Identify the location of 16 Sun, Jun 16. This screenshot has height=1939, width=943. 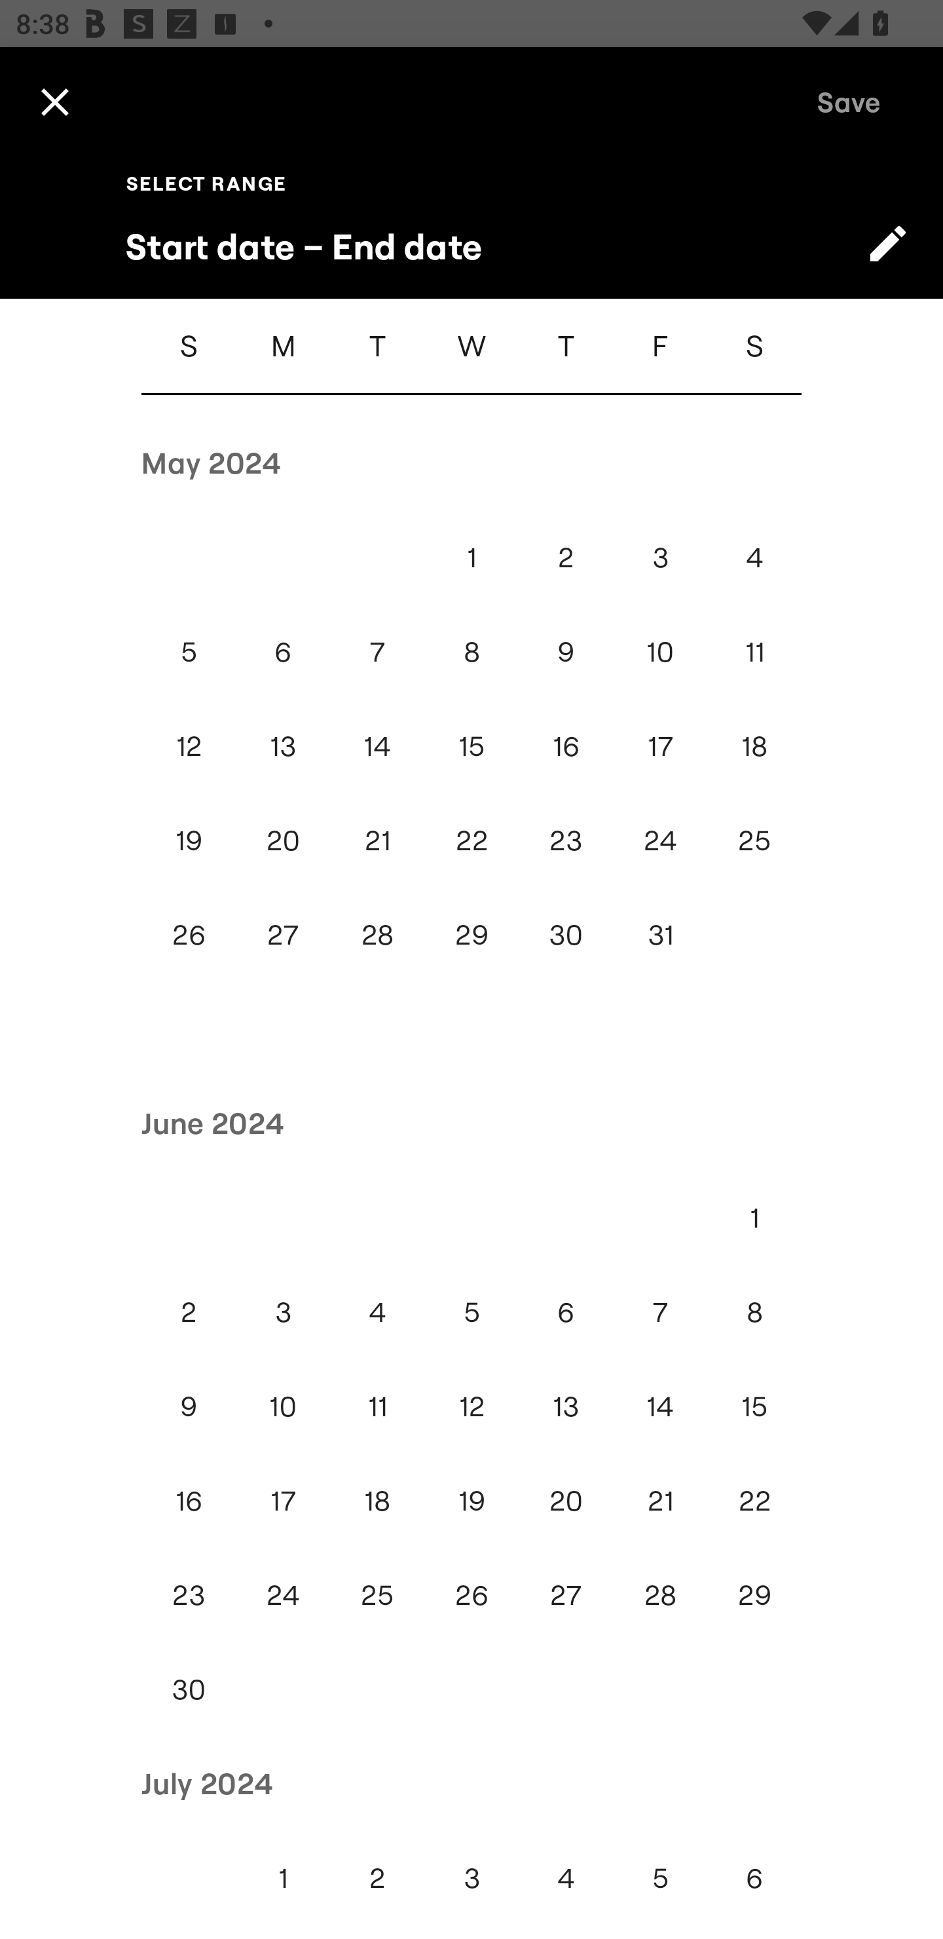
(189, 1501).